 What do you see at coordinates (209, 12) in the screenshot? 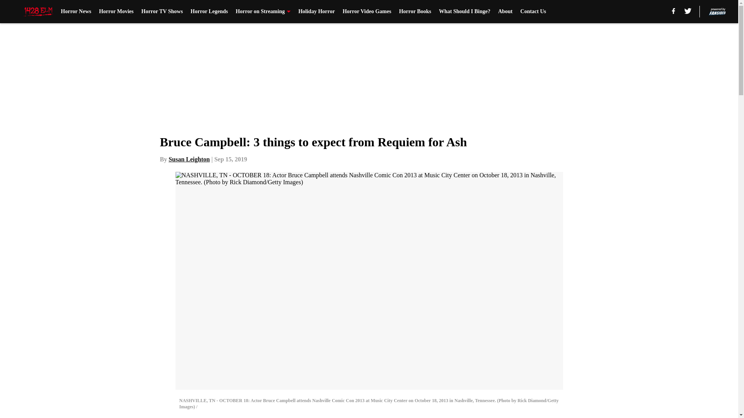
I see `Horror Legends` at bounding box center [209, 12].